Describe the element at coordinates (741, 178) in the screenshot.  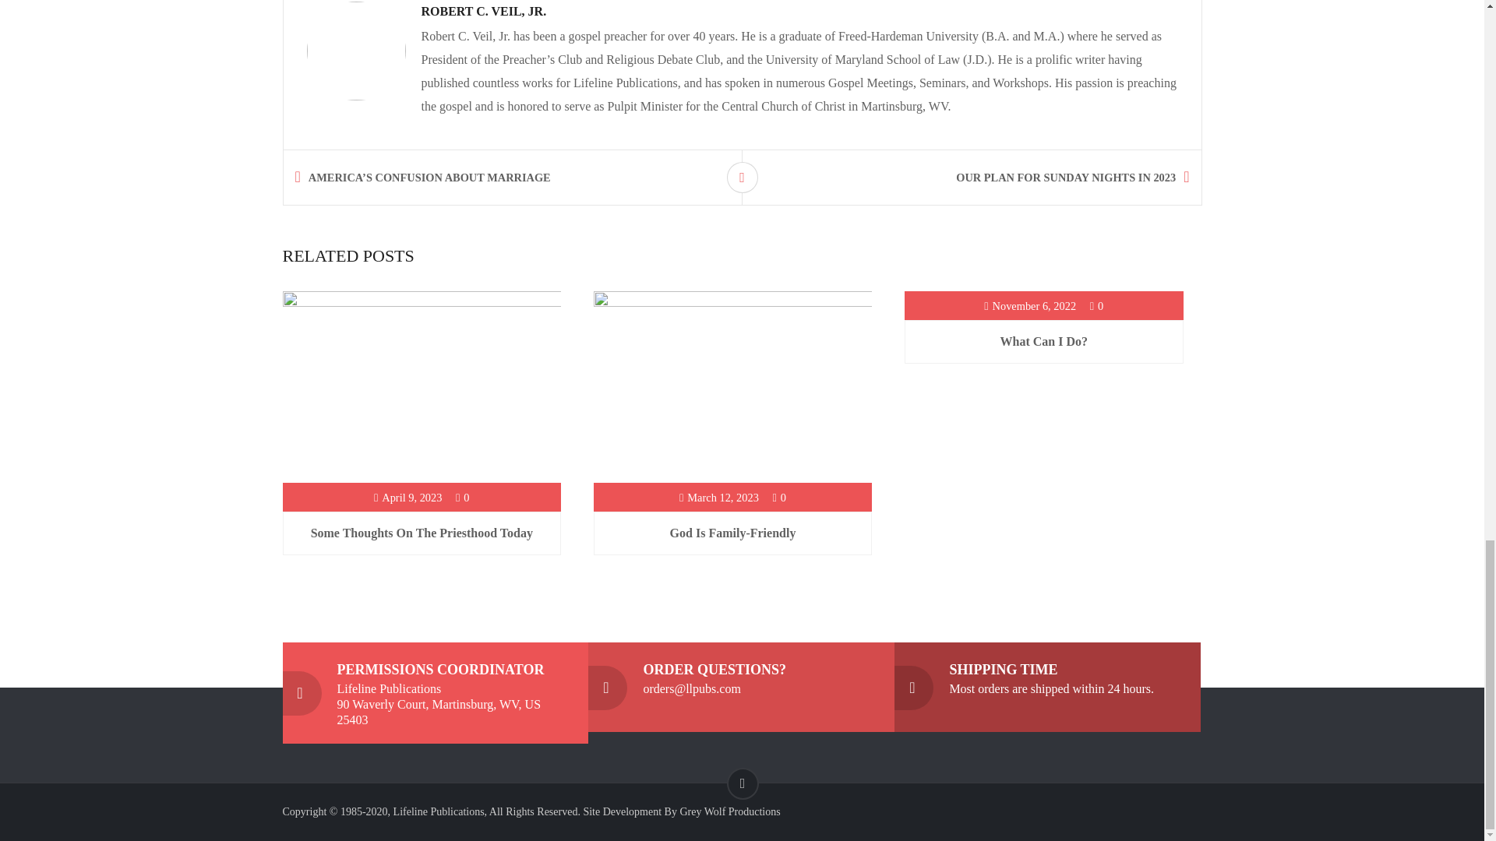
I see `View All` at that location.